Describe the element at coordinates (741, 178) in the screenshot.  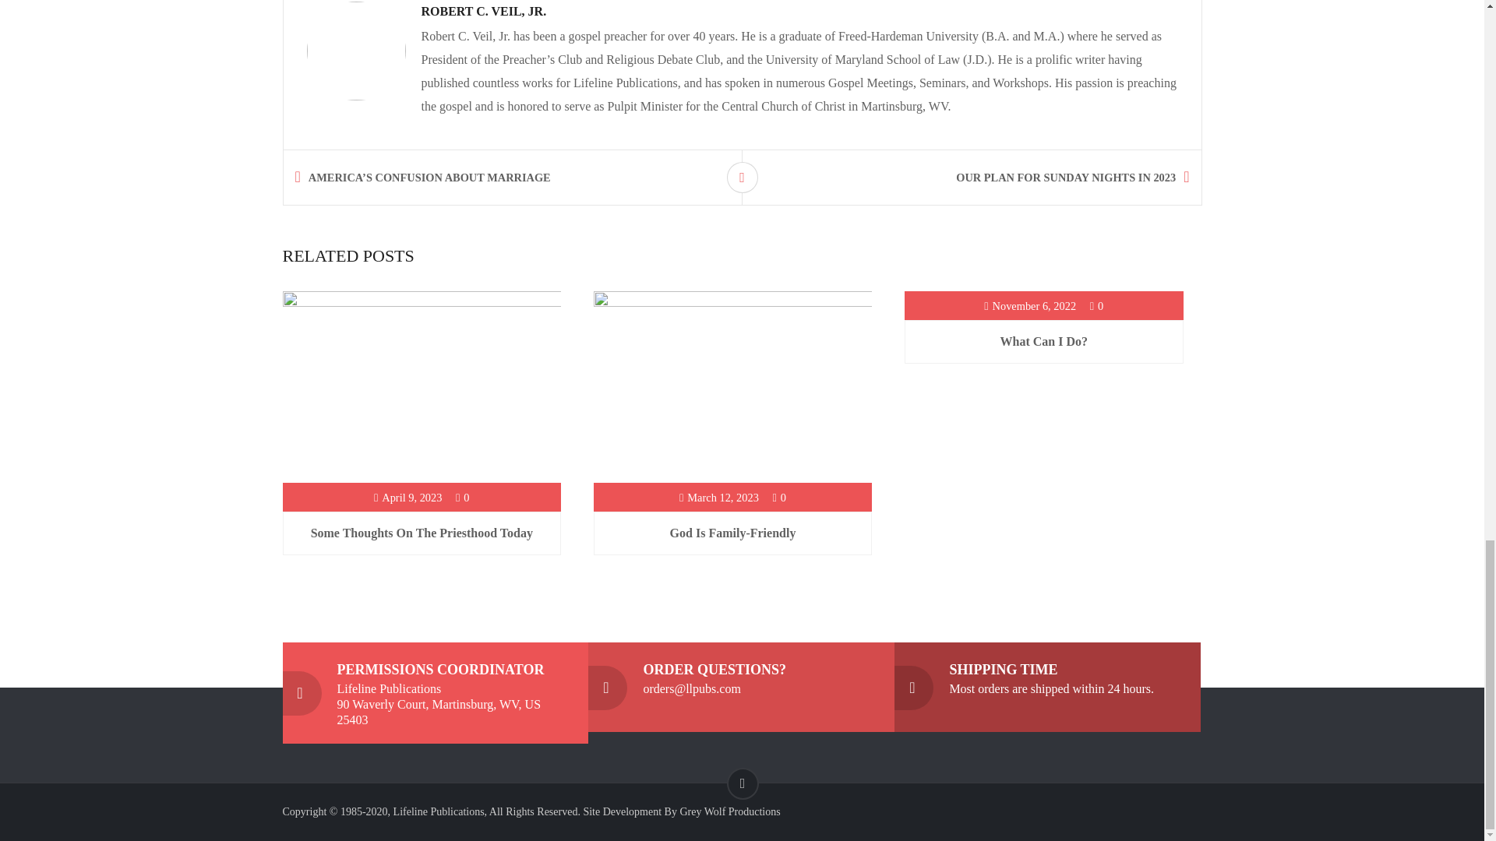
I see `View All` at that location.